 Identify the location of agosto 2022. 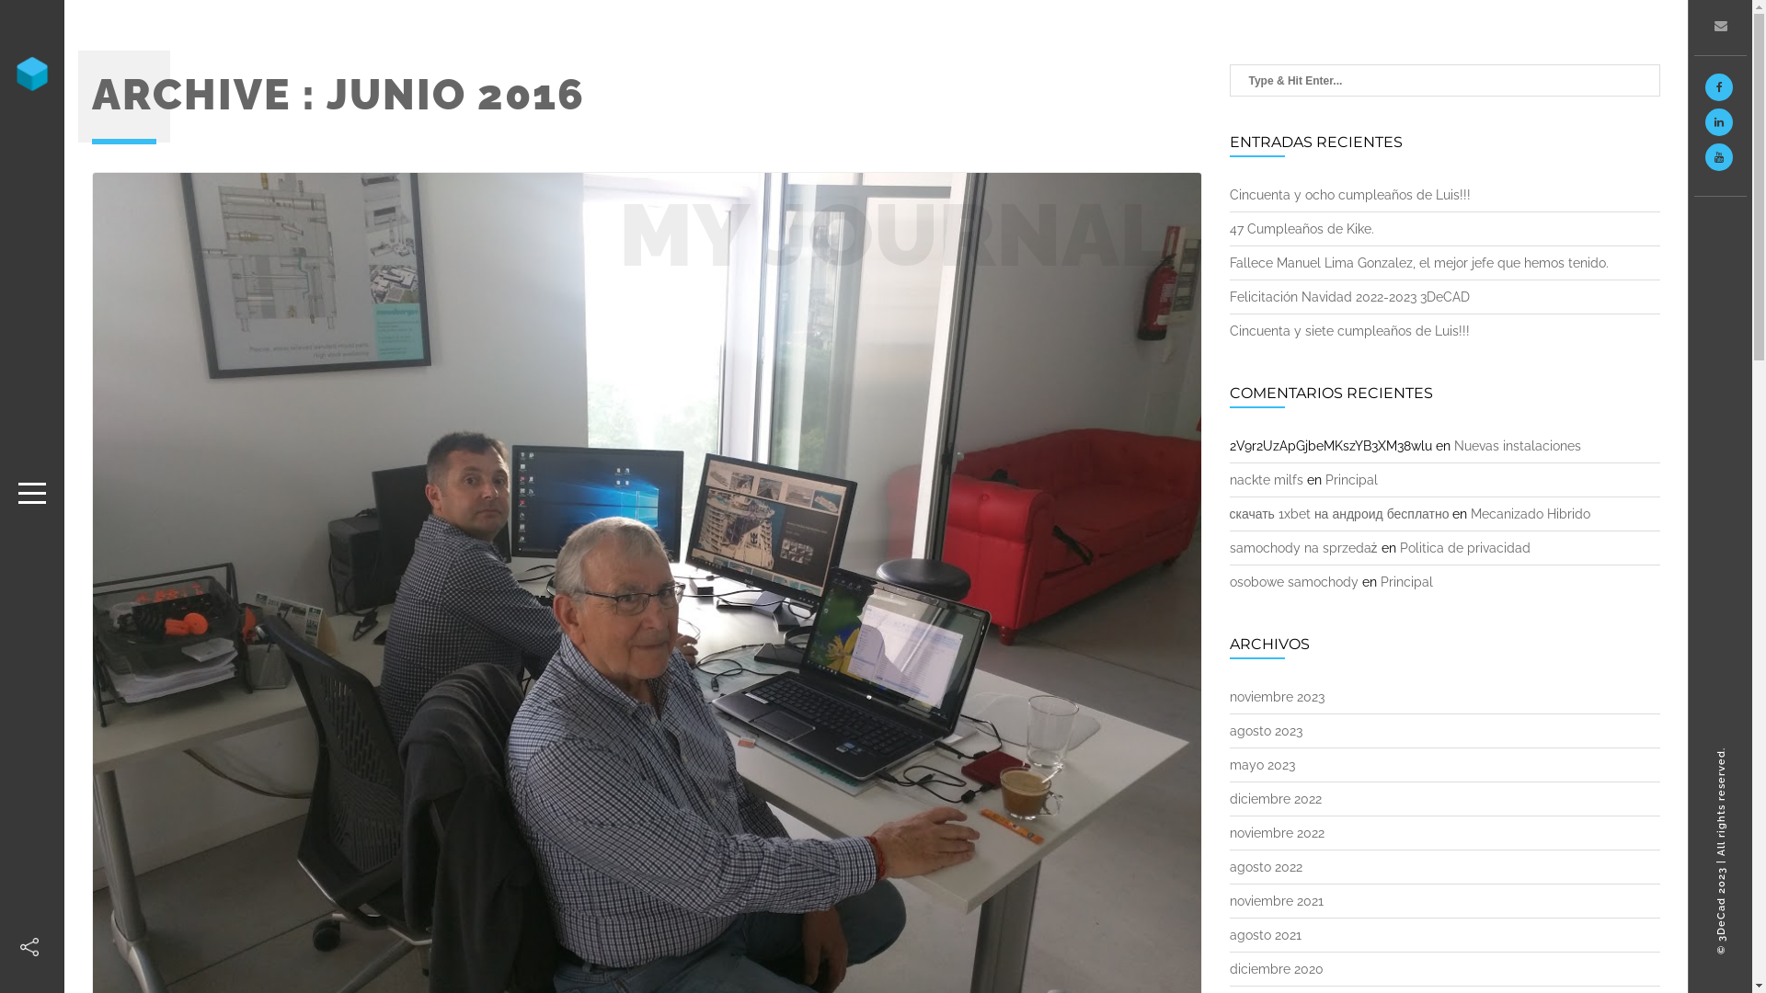
(1266, 867).